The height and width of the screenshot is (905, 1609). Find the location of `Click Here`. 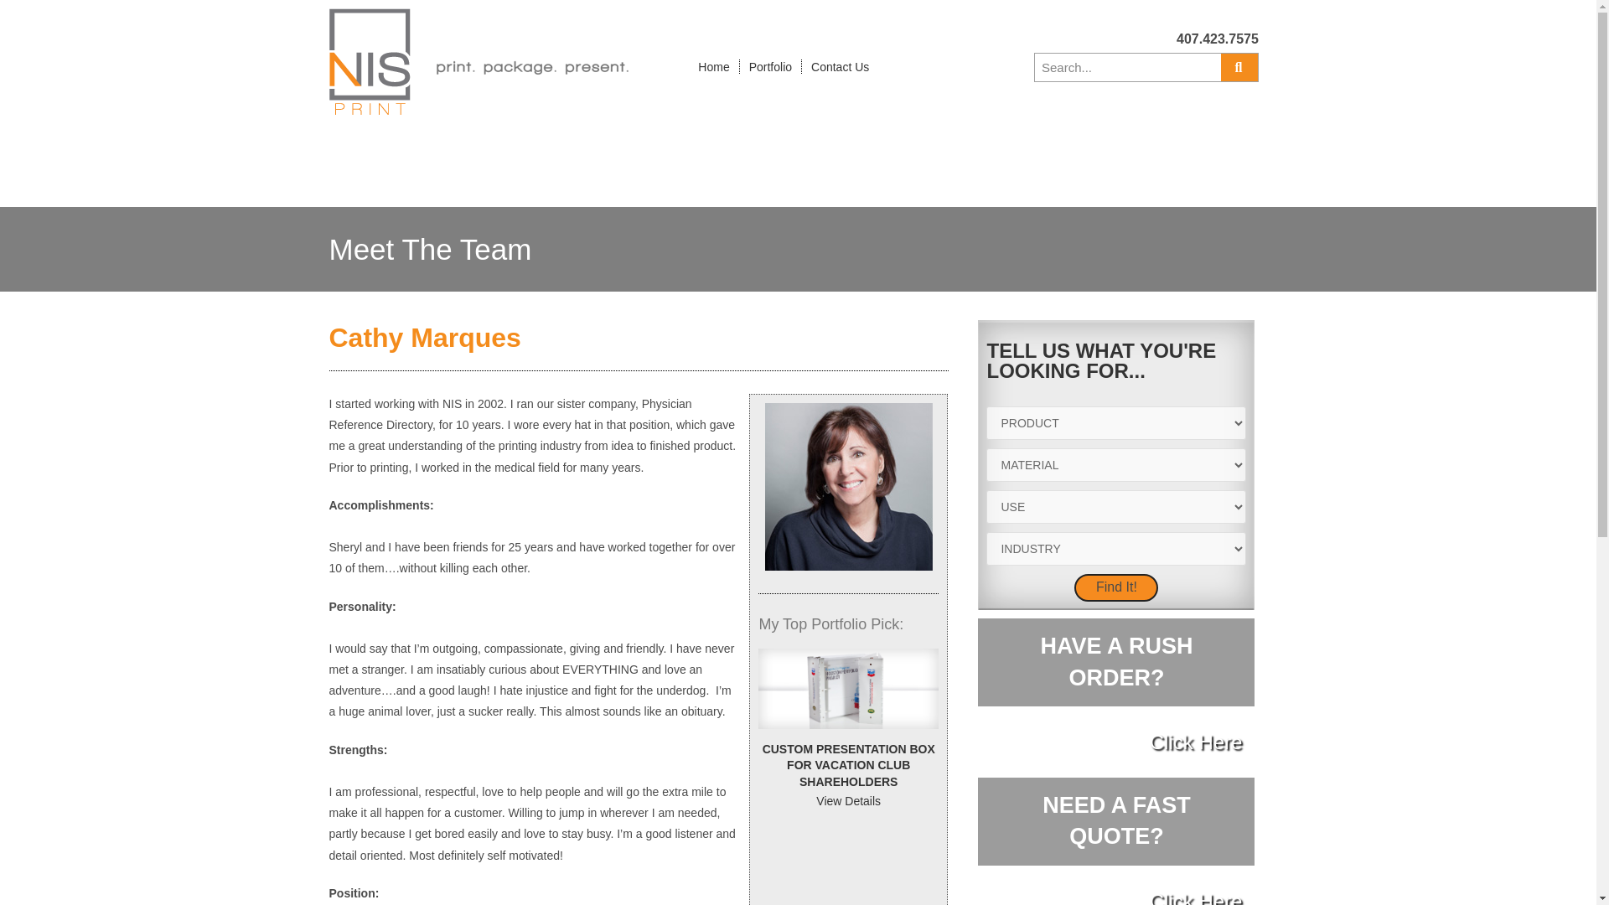

Click Here is located at coordinates (1115, 662).